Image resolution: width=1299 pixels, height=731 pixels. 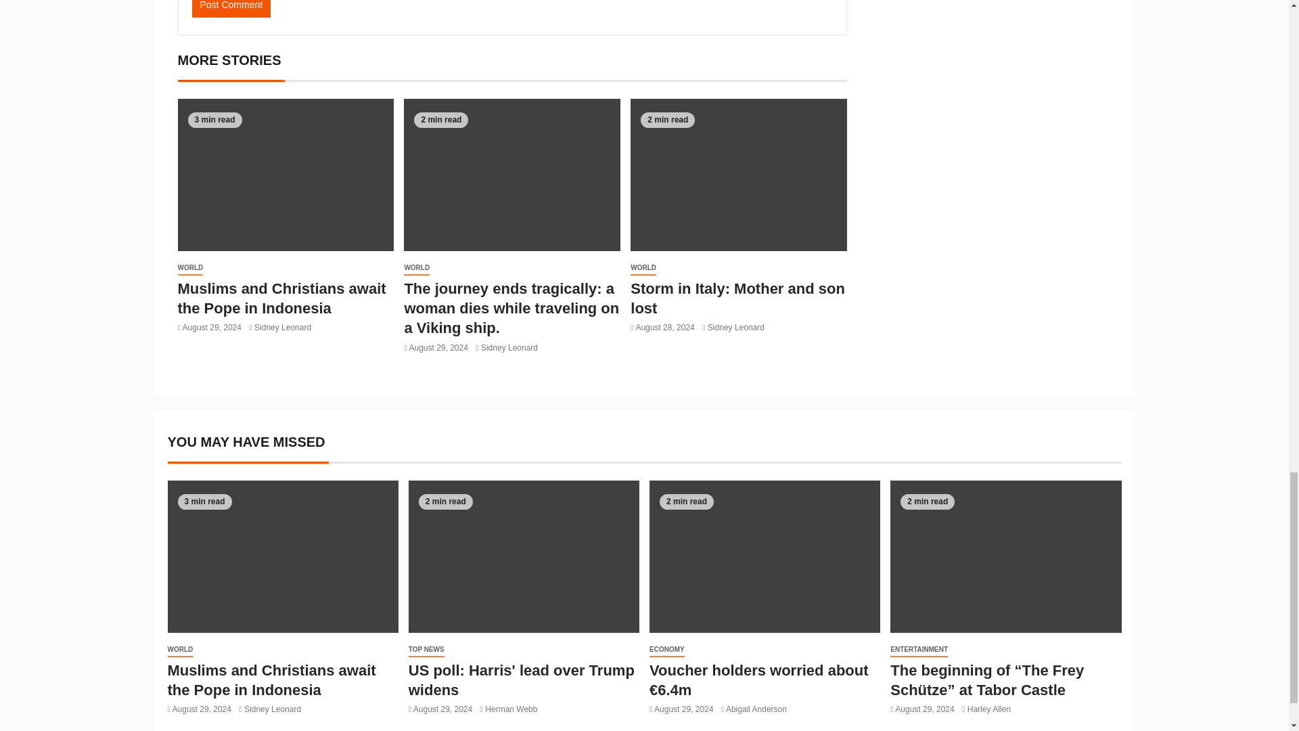 I want to click on Muslims and Christians await the Pope in Indonesia, so click(x=281, y=298).